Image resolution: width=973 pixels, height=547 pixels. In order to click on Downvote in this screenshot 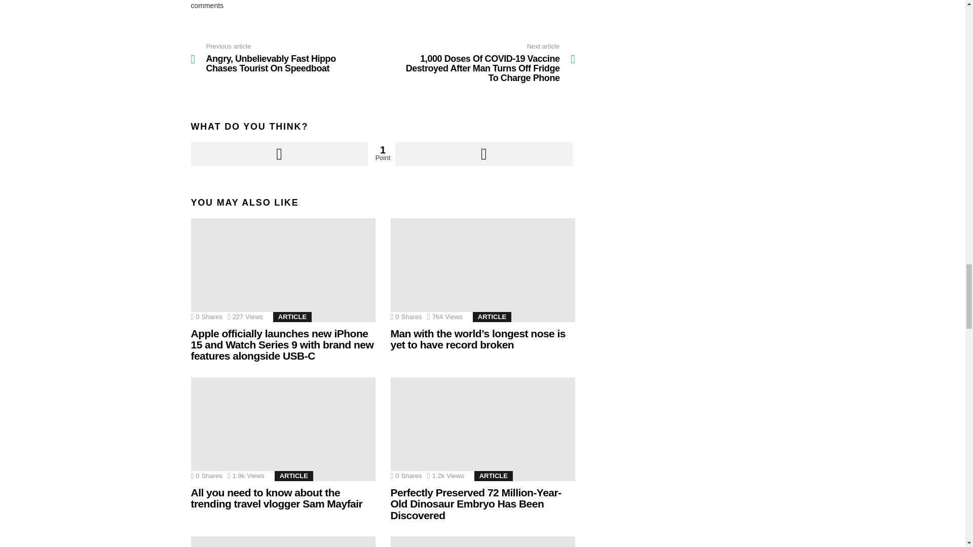, I will do `click(483, 154)`.